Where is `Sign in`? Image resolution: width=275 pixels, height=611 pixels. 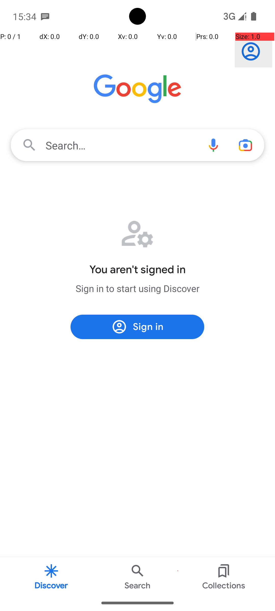 Sign in is located at coordinates (254, 51).